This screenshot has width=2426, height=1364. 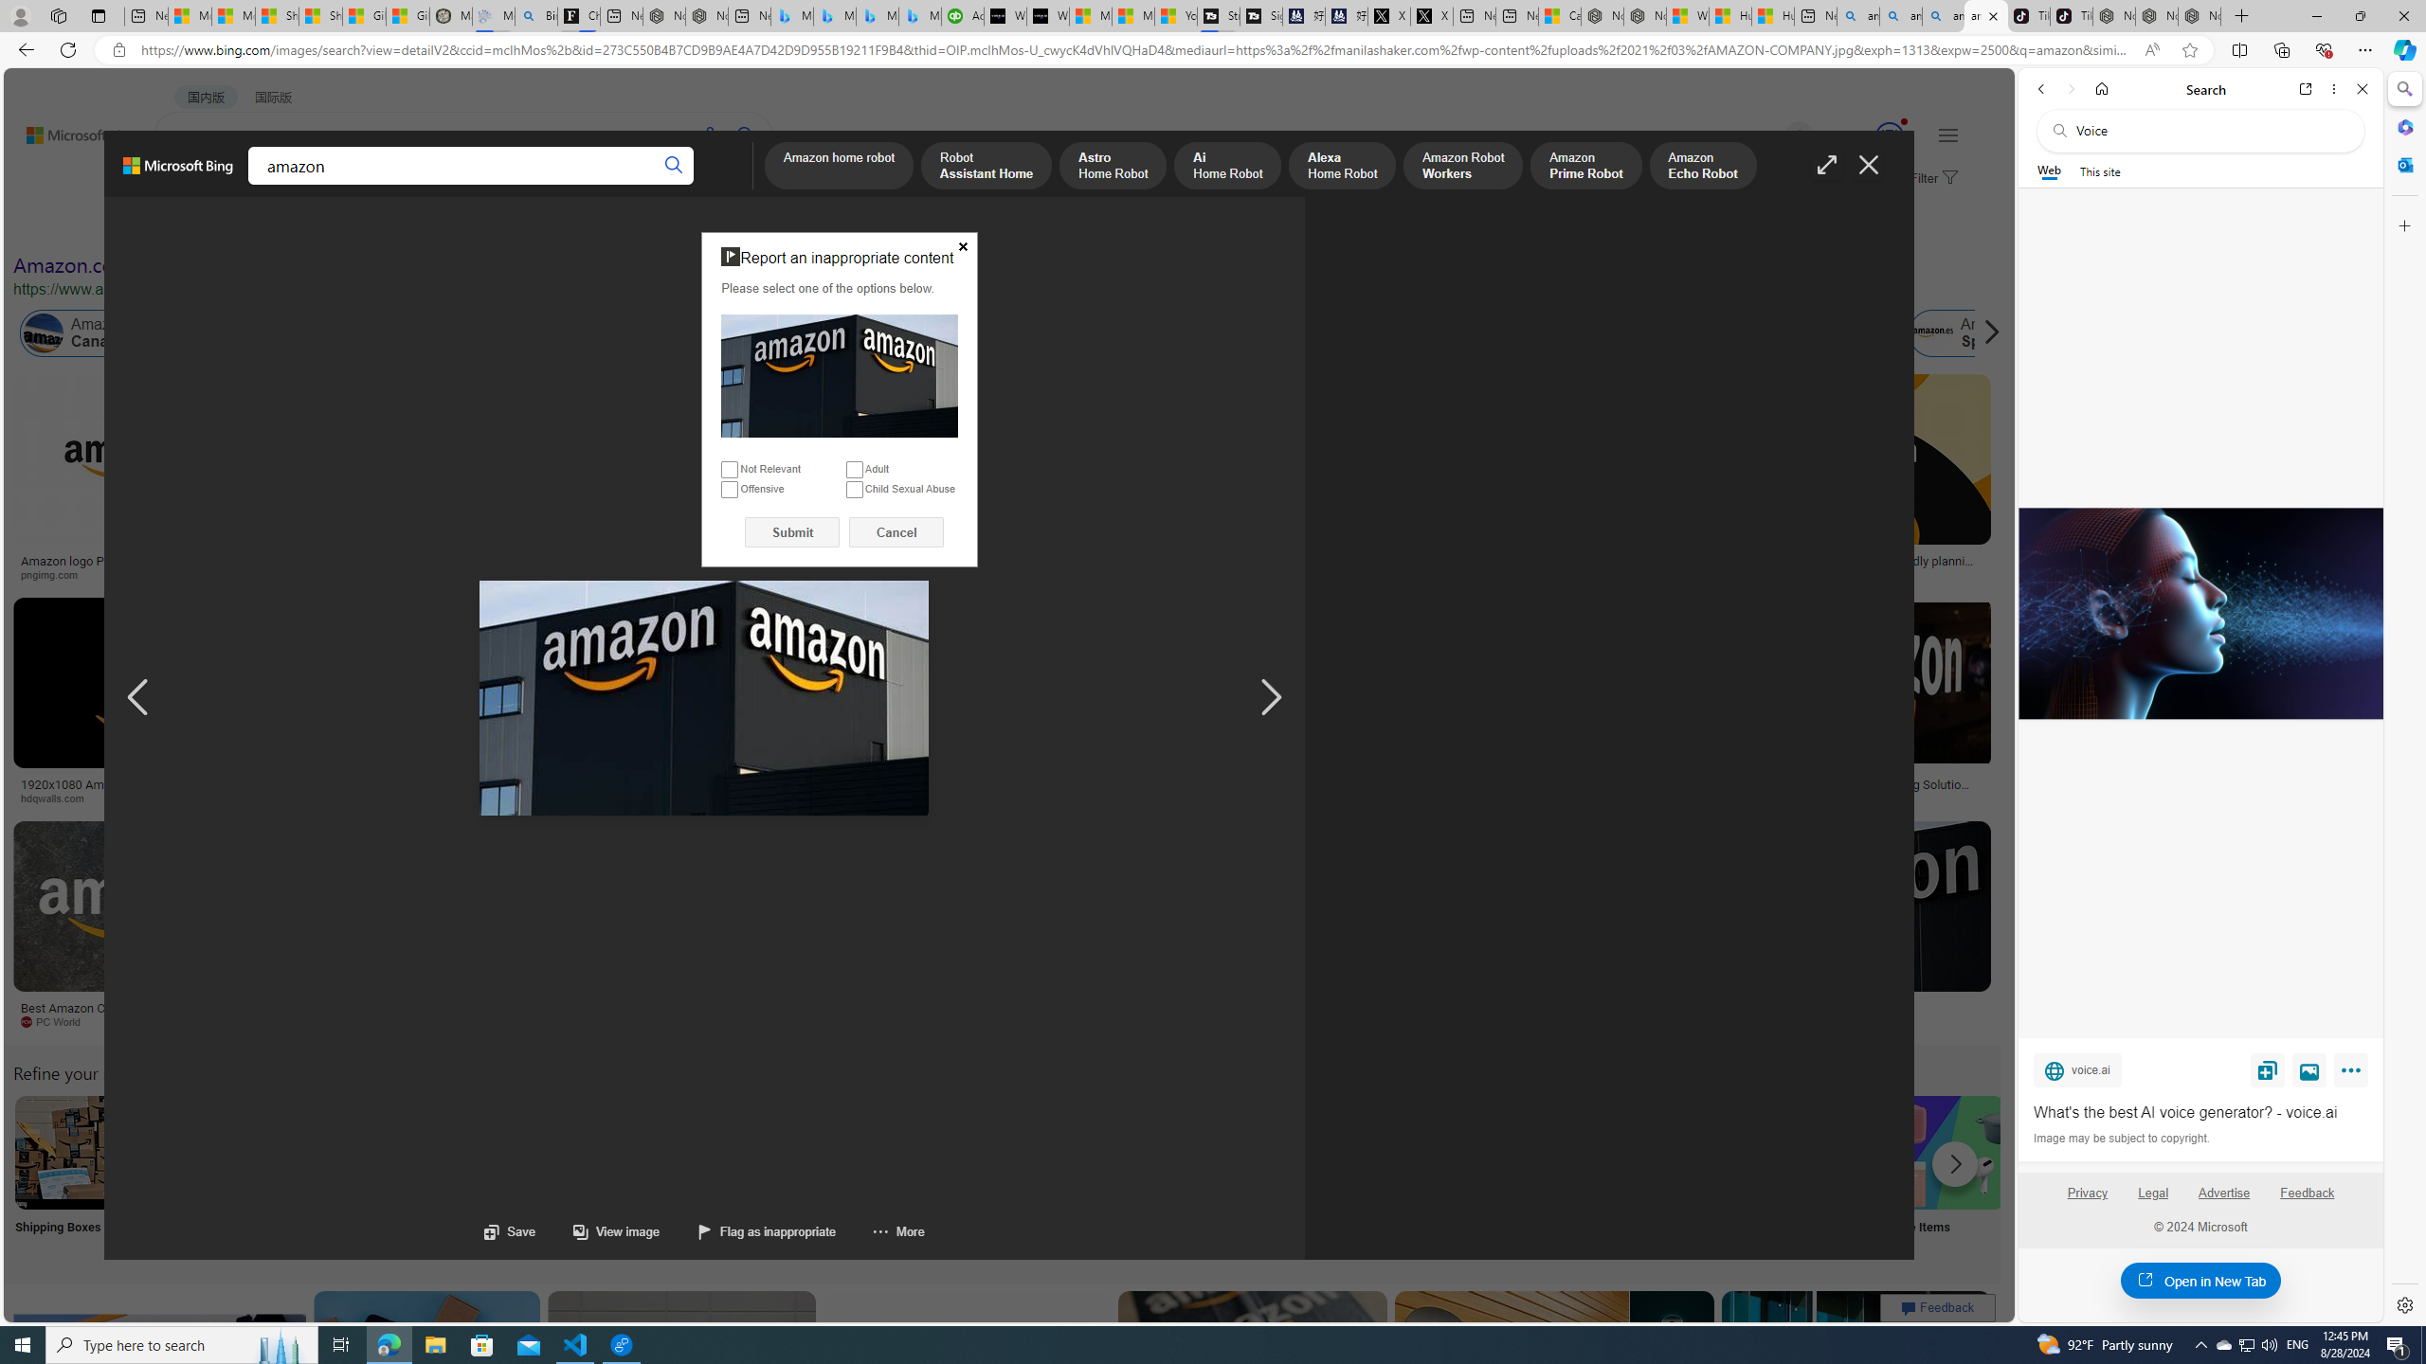 What do you see at coordinates (1122, 553) in the screenshot?
I see `Alexa Smart Home Devices` at bounding box center [1122, 553].